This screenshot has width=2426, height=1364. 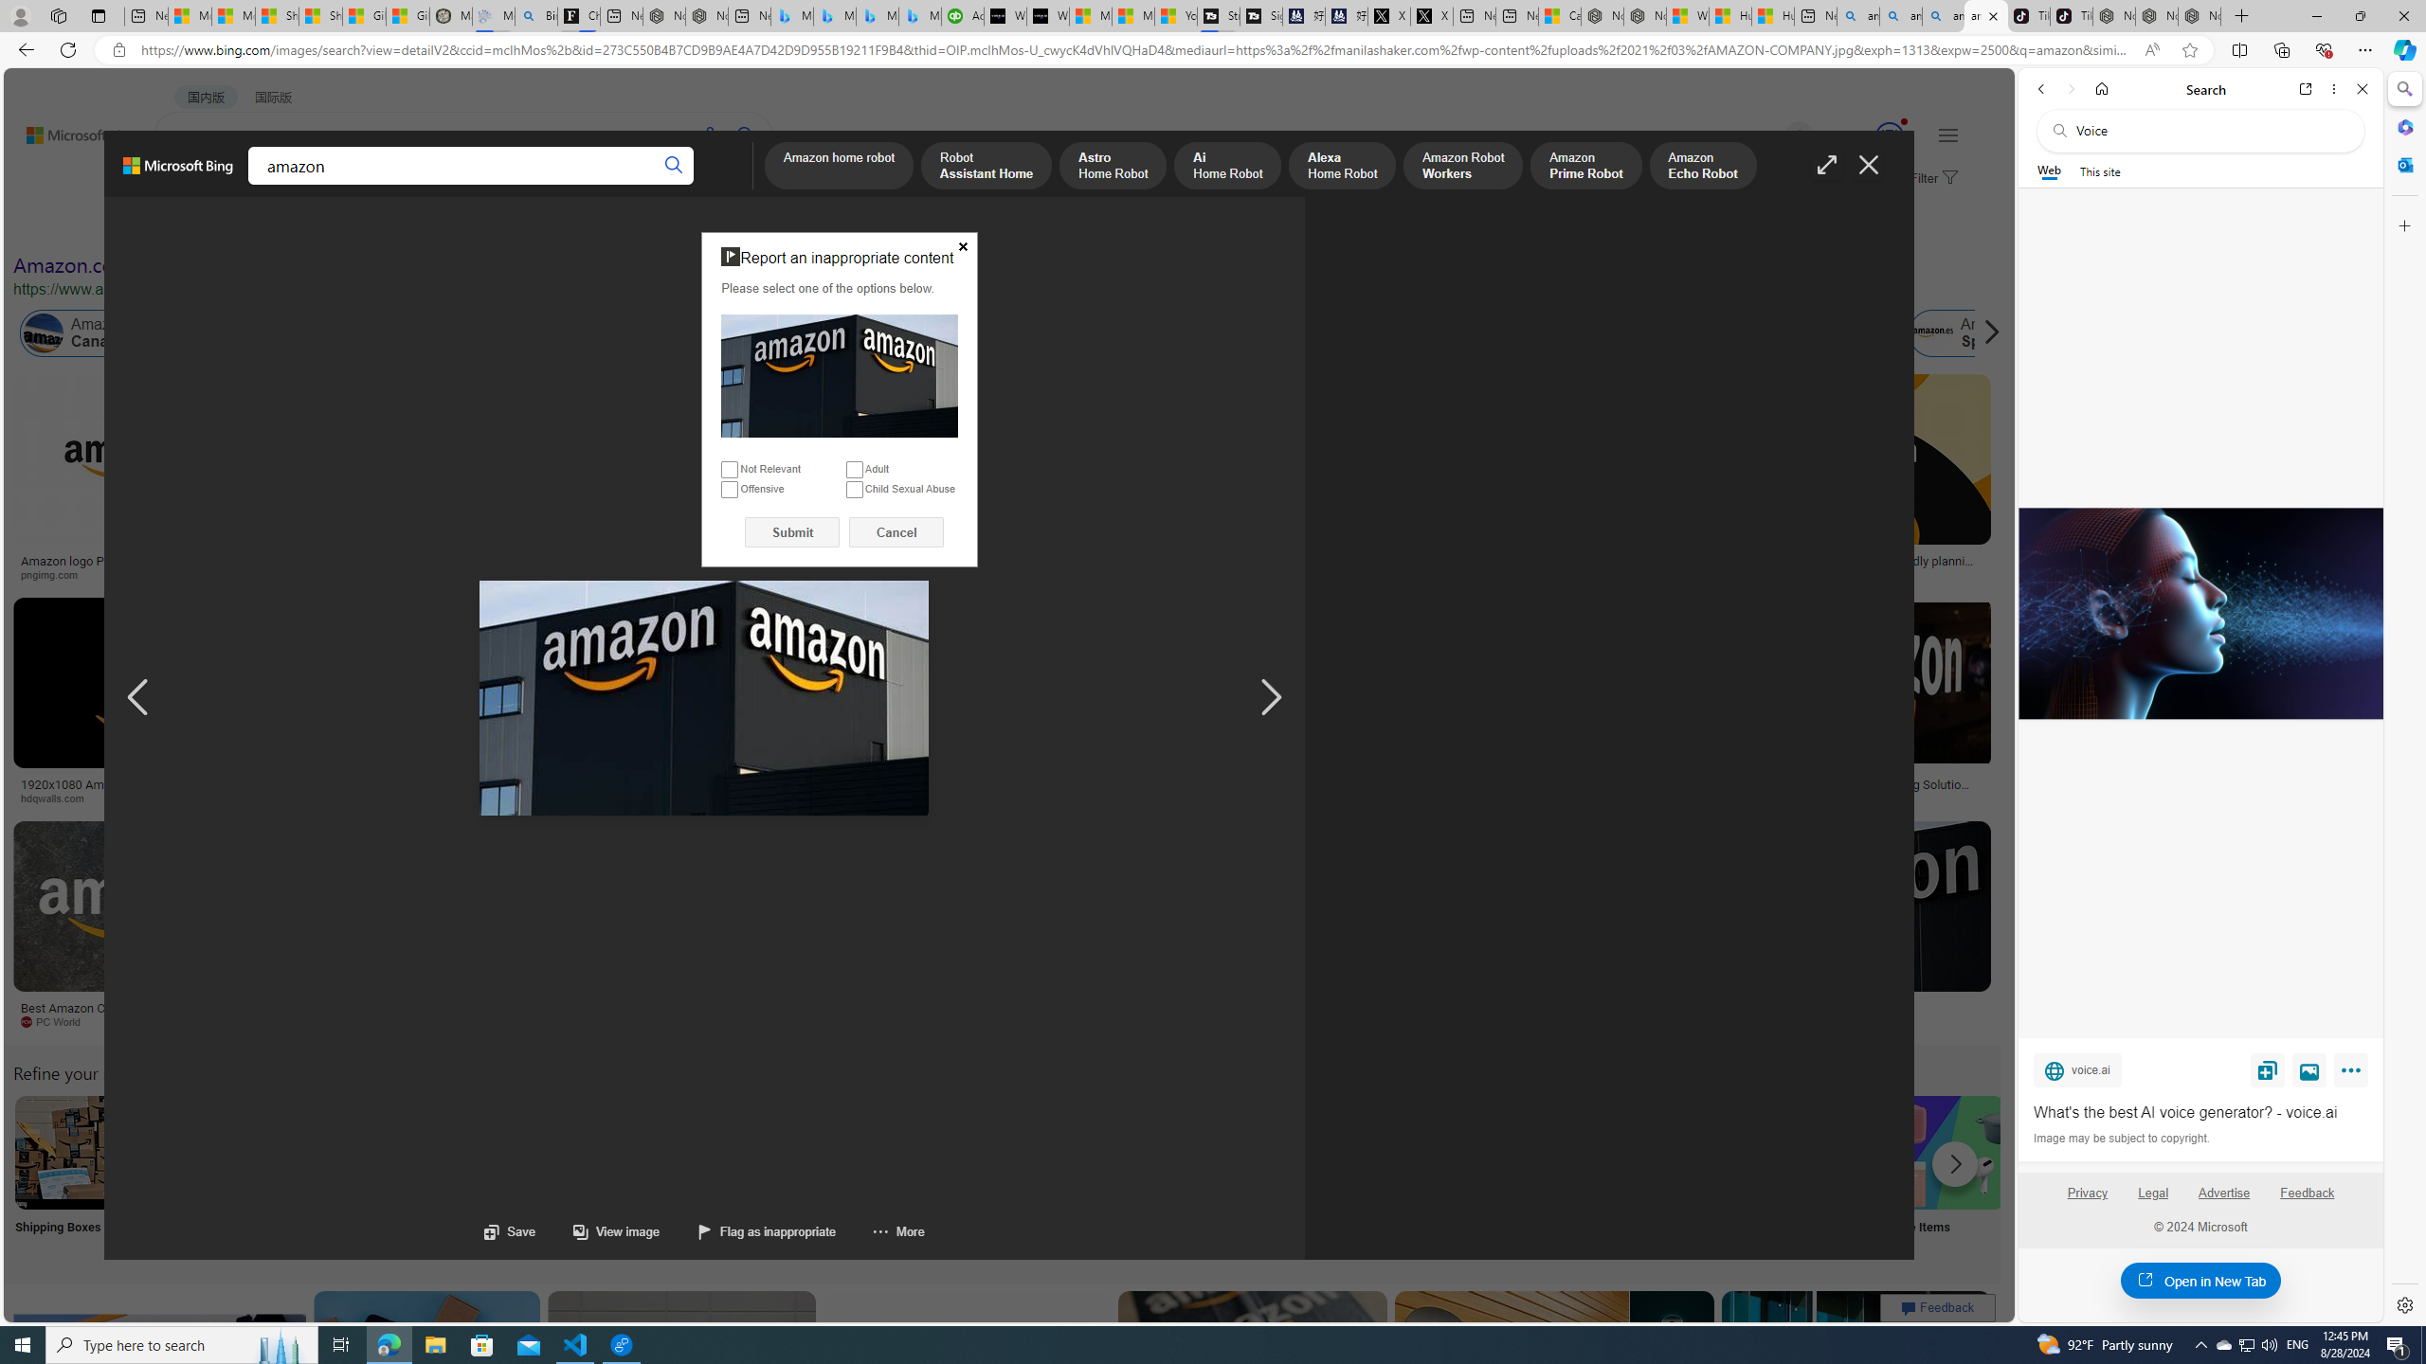 What do you see at coordinates (1122, 553) in the screenshot?
I see `Alexa Smart Home Devices` at bounding box center [1122, 553].